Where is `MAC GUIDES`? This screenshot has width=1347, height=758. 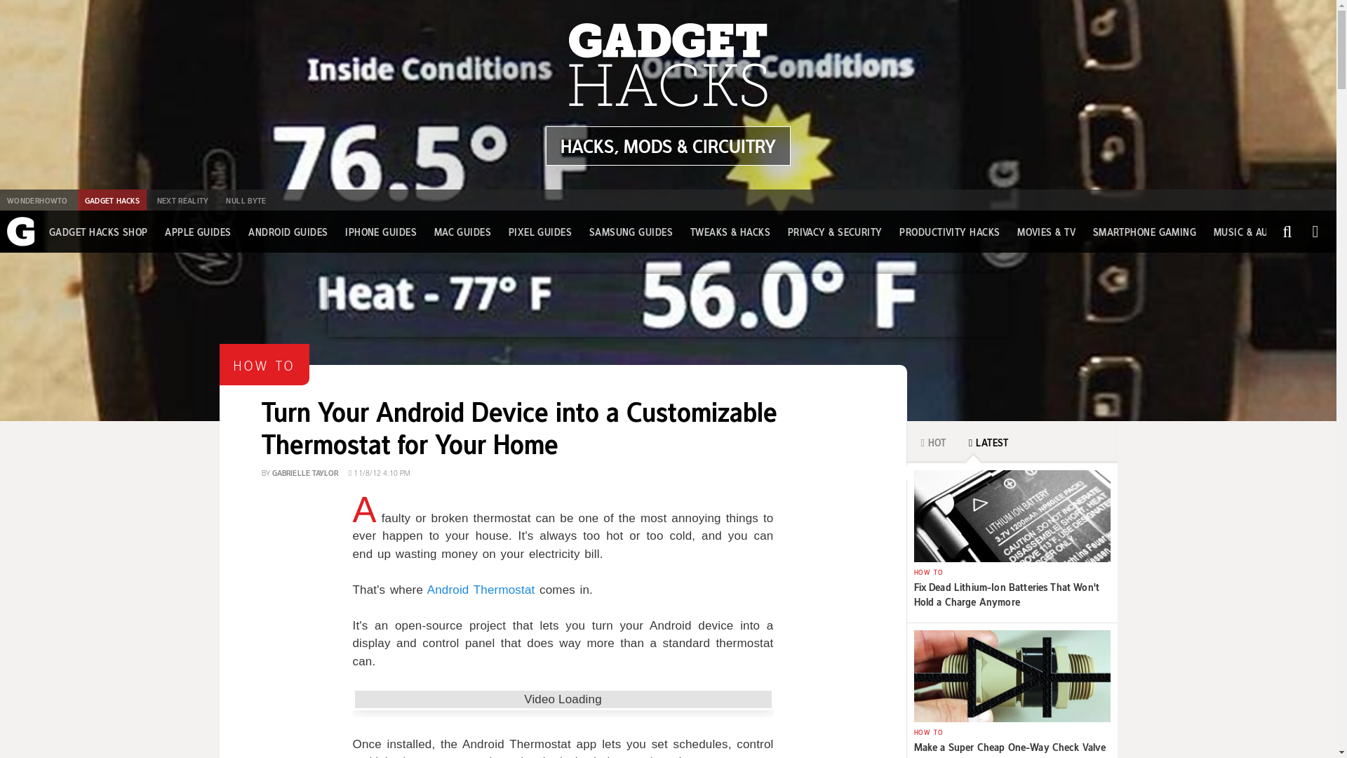 MAC GUIDES is located at coordinates (462, 232).